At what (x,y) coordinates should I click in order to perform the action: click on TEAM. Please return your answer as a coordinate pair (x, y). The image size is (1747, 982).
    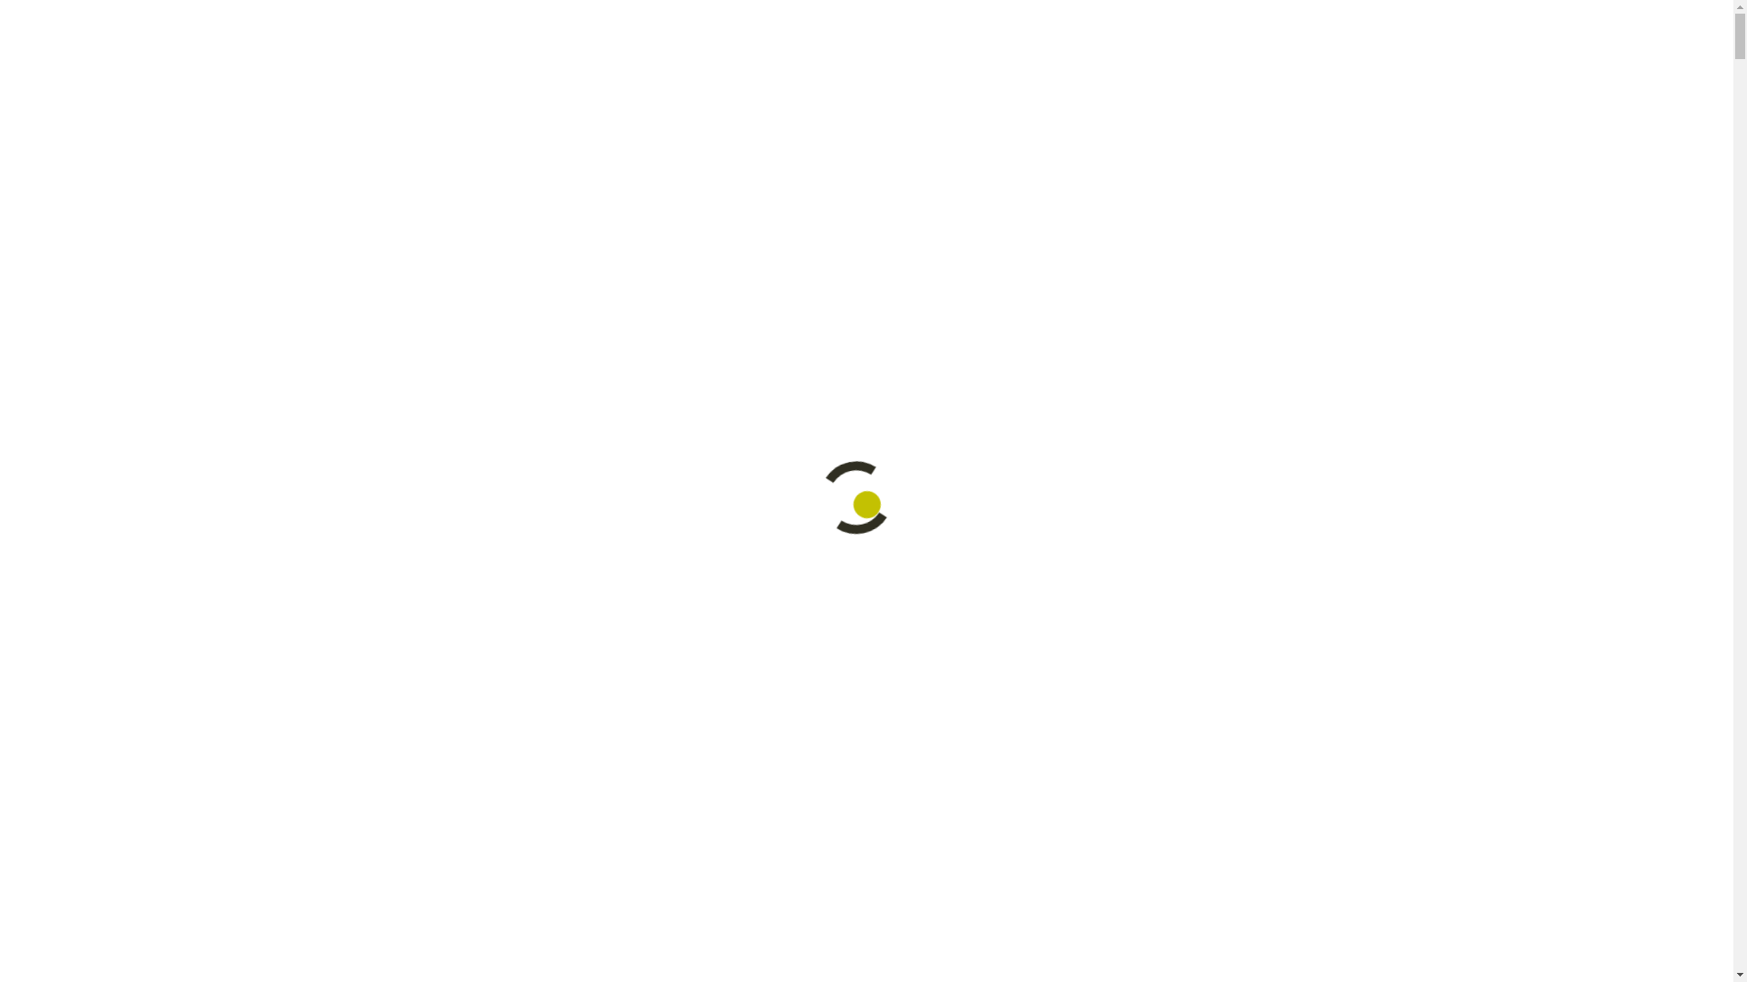
    Looking at the image, I should click on (884, 450).